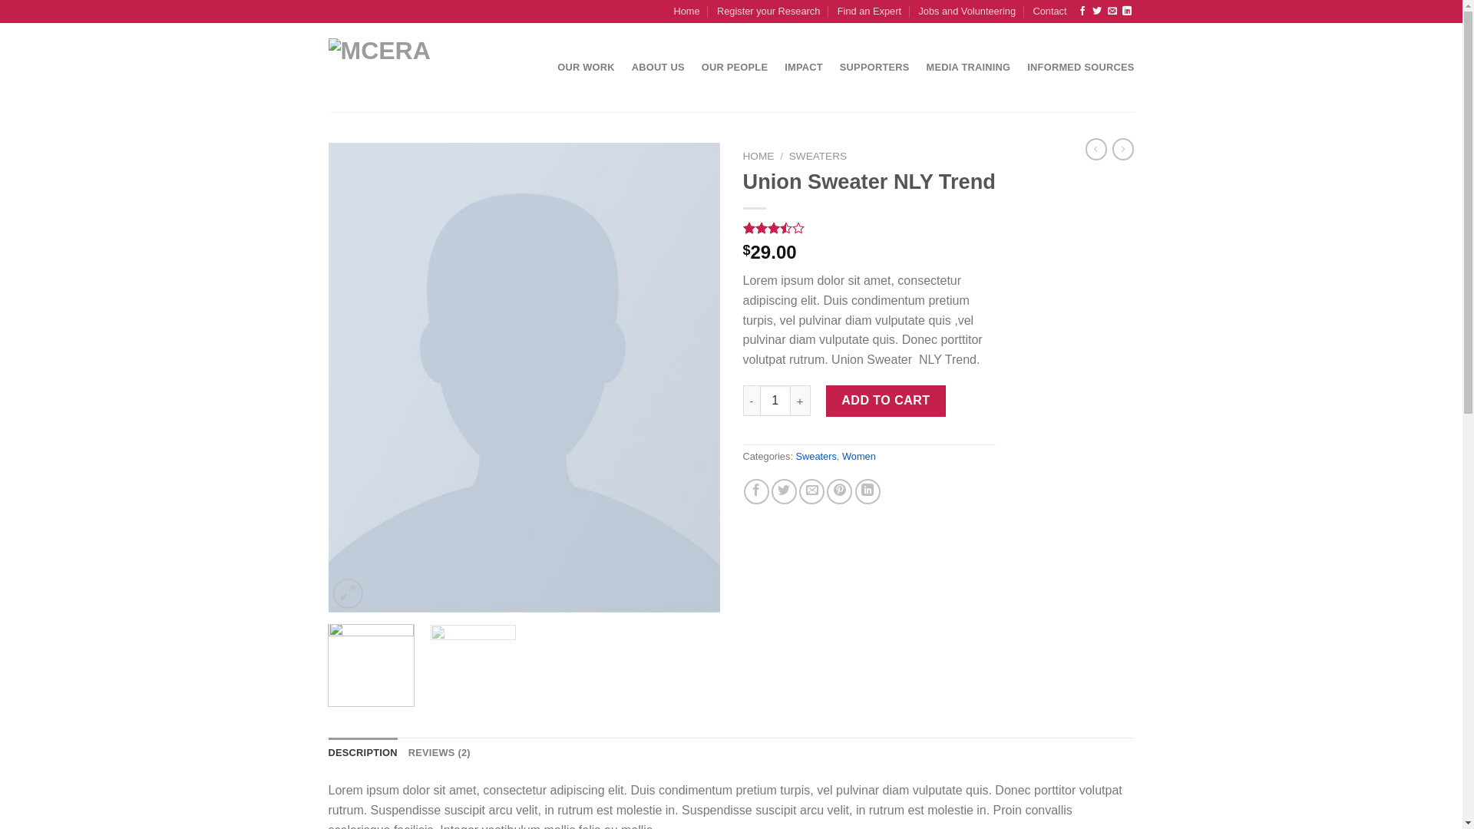  What do you see at coordinates (587, 68) in the screenshot?
I see `OUR WORK` at bounding box center [587, 68].